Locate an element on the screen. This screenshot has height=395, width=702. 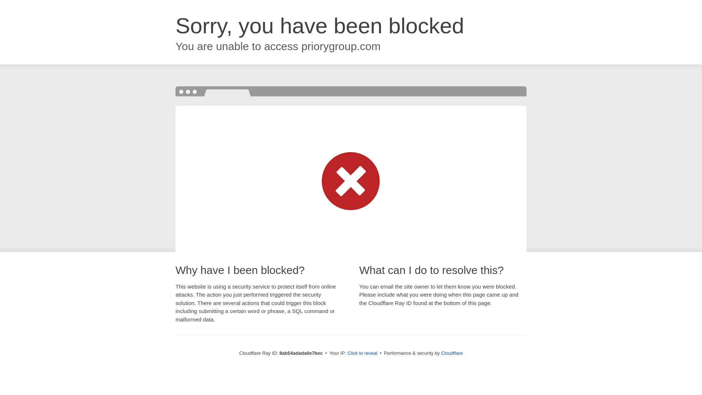
Click to reveal is located at coordinates (362, 353).